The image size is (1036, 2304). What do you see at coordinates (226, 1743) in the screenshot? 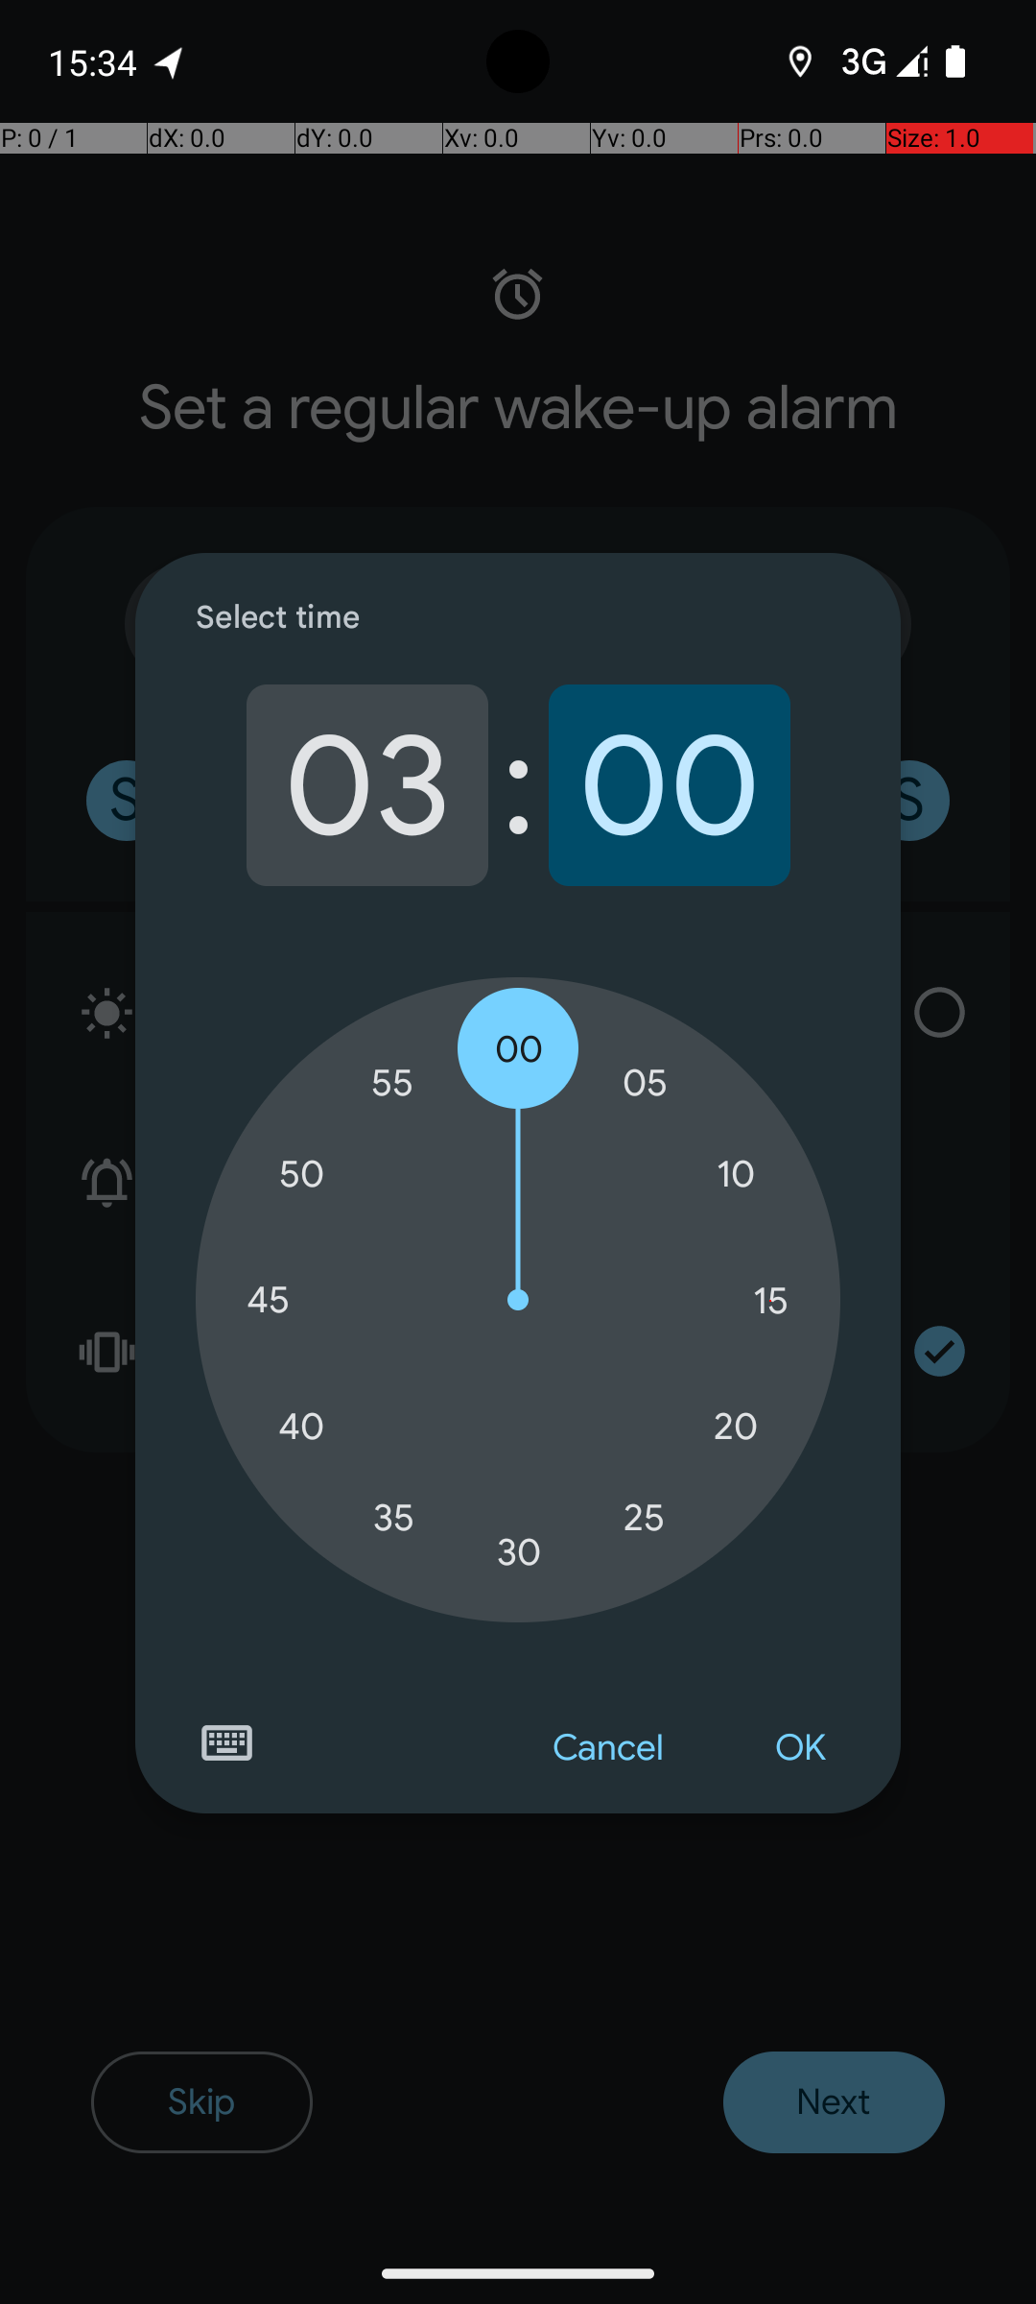
I see `Switch to text input mode for the time input.` at bounding box center [226, 1743].